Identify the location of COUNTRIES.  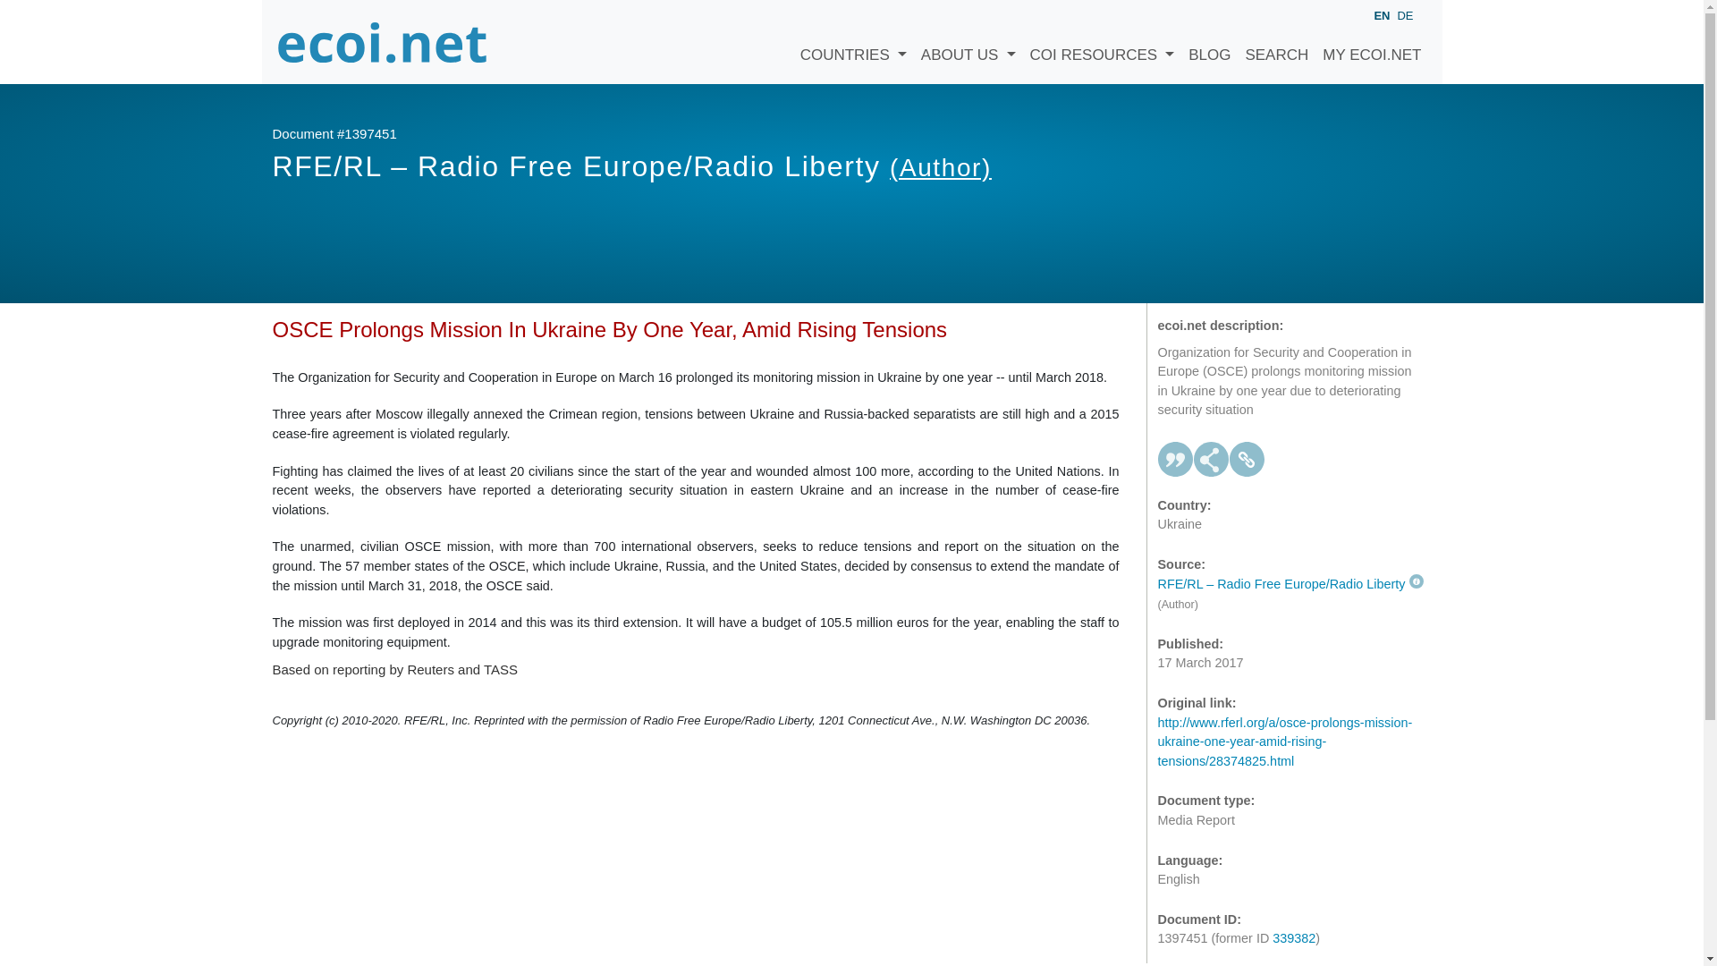
(853, 41).